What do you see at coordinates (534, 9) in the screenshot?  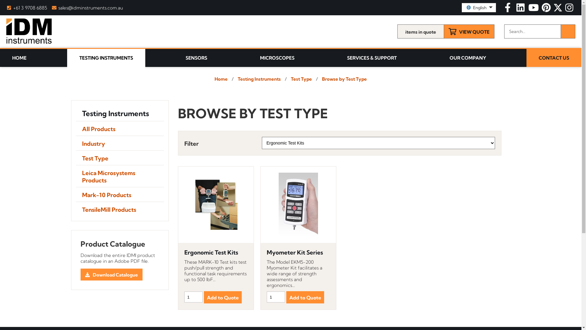 I see ` ` at bounding box center [534, 9].